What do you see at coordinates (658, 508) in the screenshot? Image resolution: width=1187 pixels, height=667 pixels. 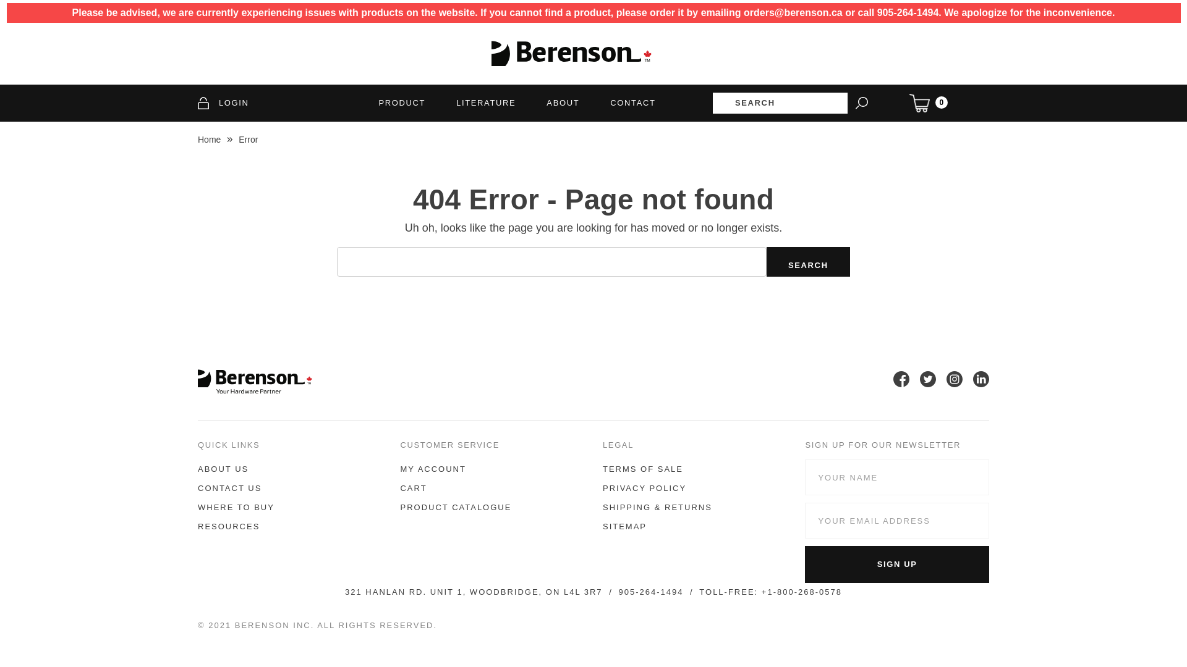 I see `SHIPPING & RETURNS` at bounding box center [658, 508].